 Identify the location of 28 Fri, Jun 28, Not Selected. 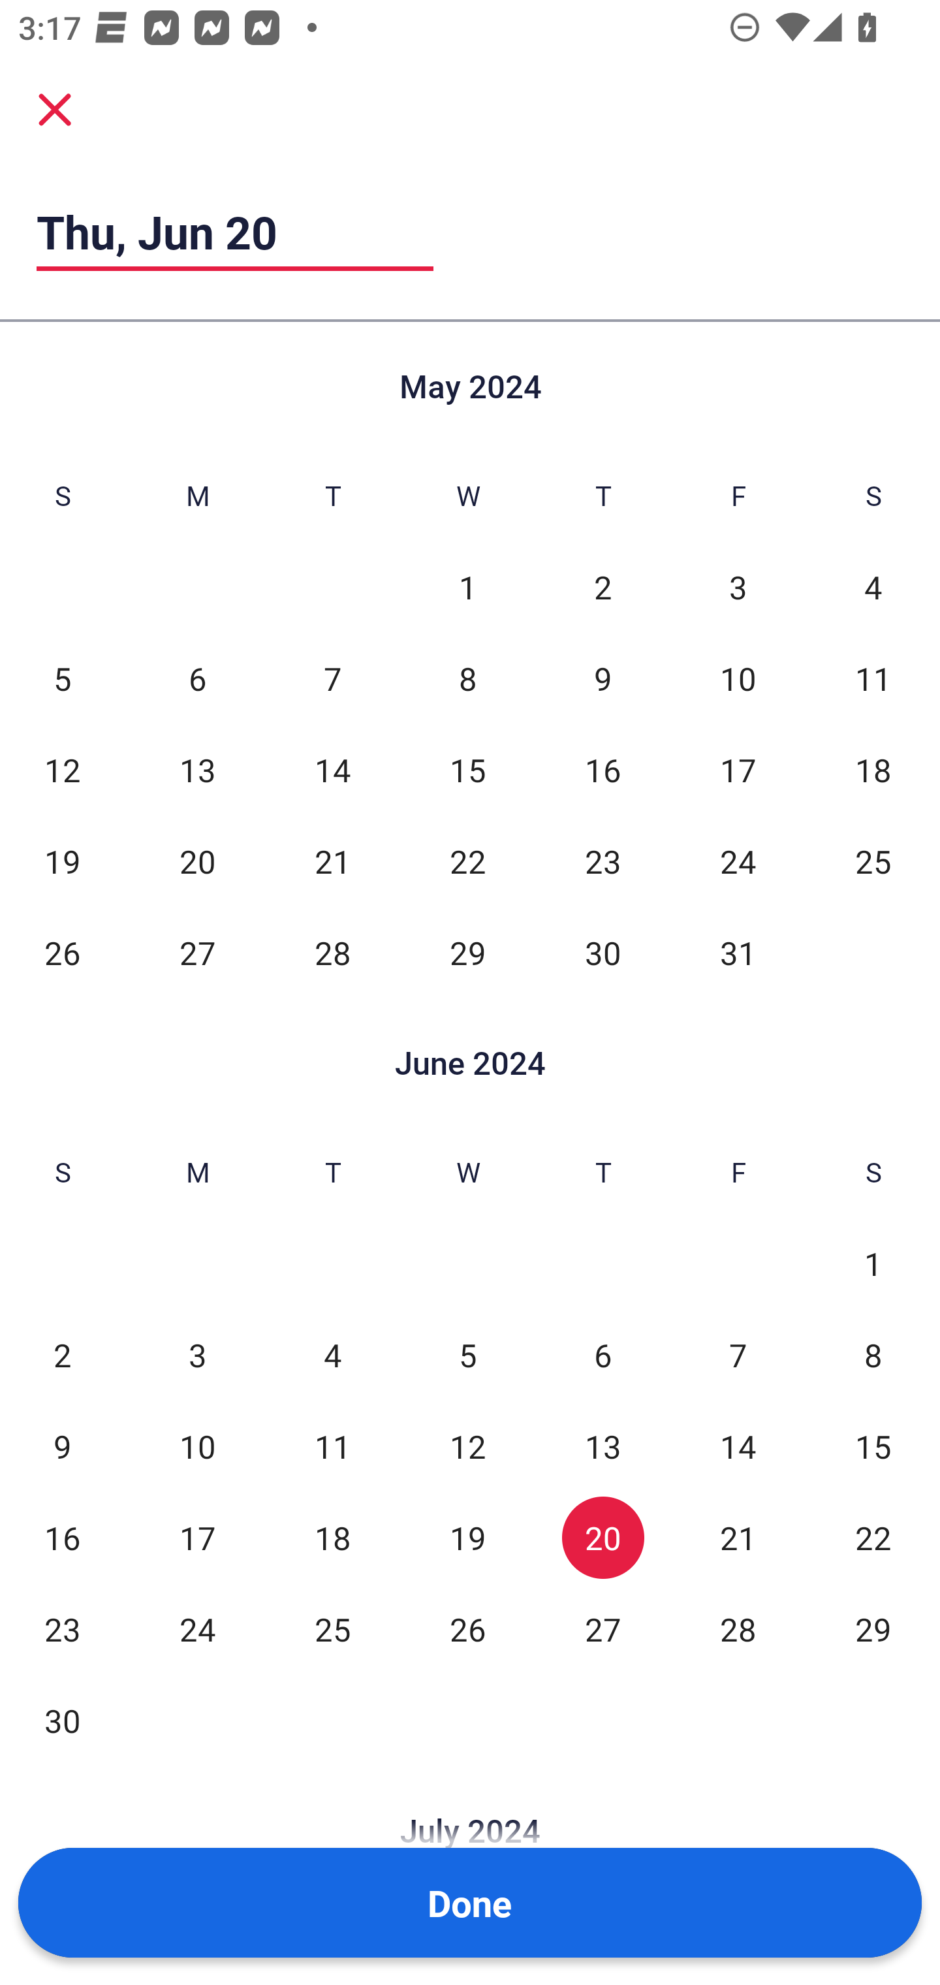
(738, 1629).